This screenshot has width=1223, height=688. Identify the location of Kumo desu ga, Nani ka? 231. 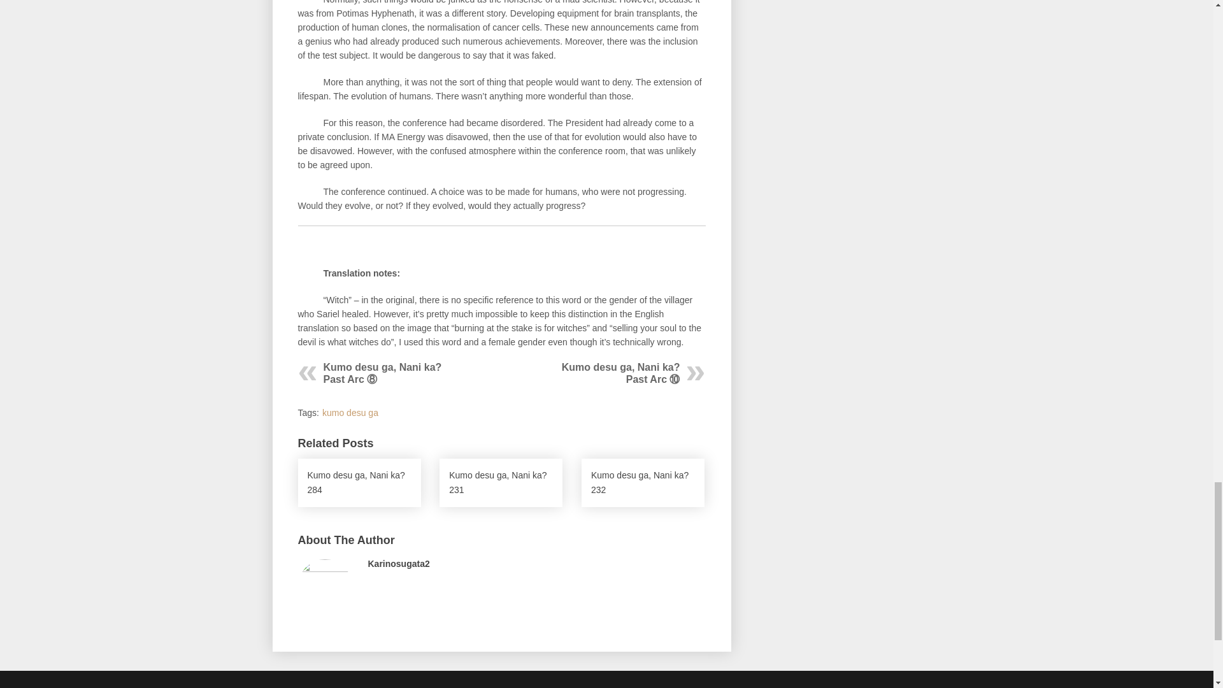
(501, 483).